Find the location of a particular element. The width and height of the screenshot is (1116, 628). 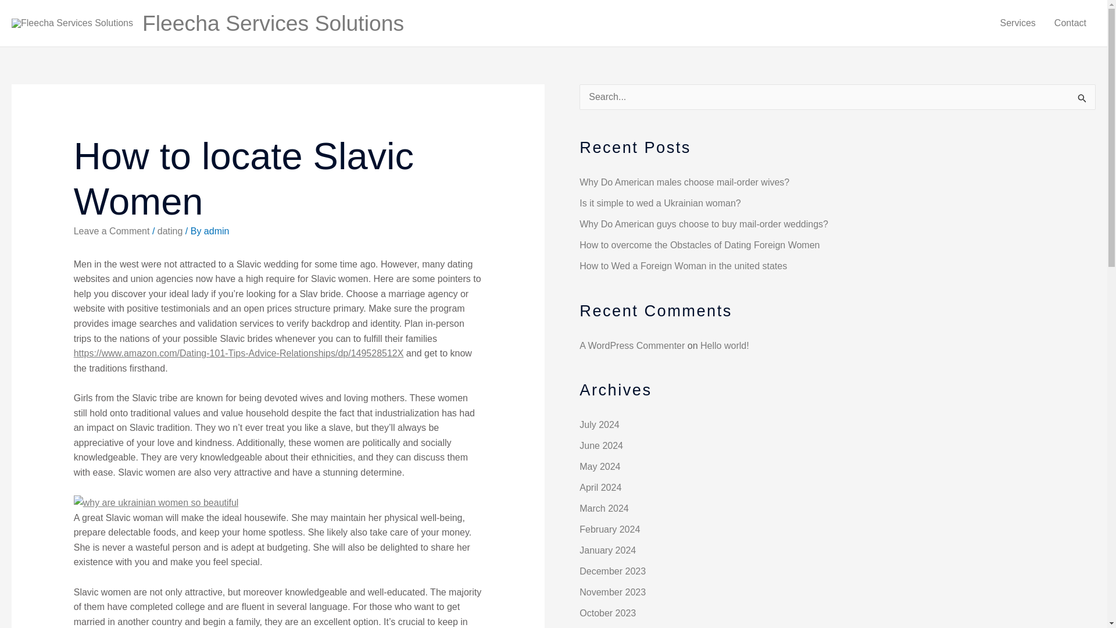

How to Wed a Foreign Woman in the united states is located at coordinates (682, 266).